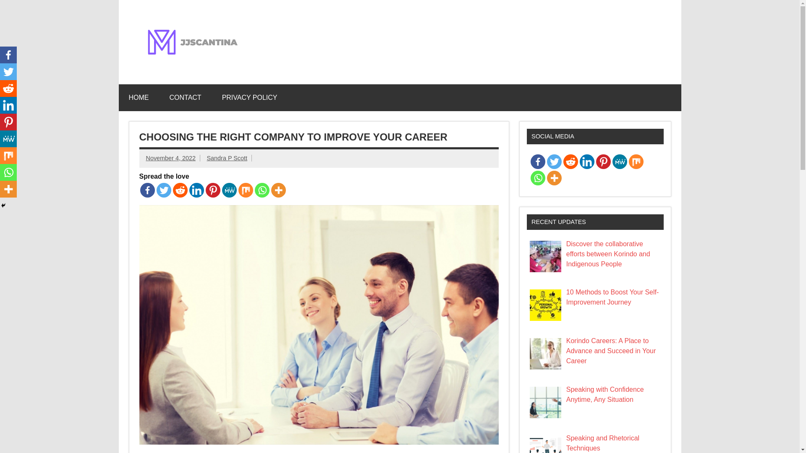  What do you see at coordinates (278, 190) in the screenshot?
I see `More` at bounding box center [278, 190].